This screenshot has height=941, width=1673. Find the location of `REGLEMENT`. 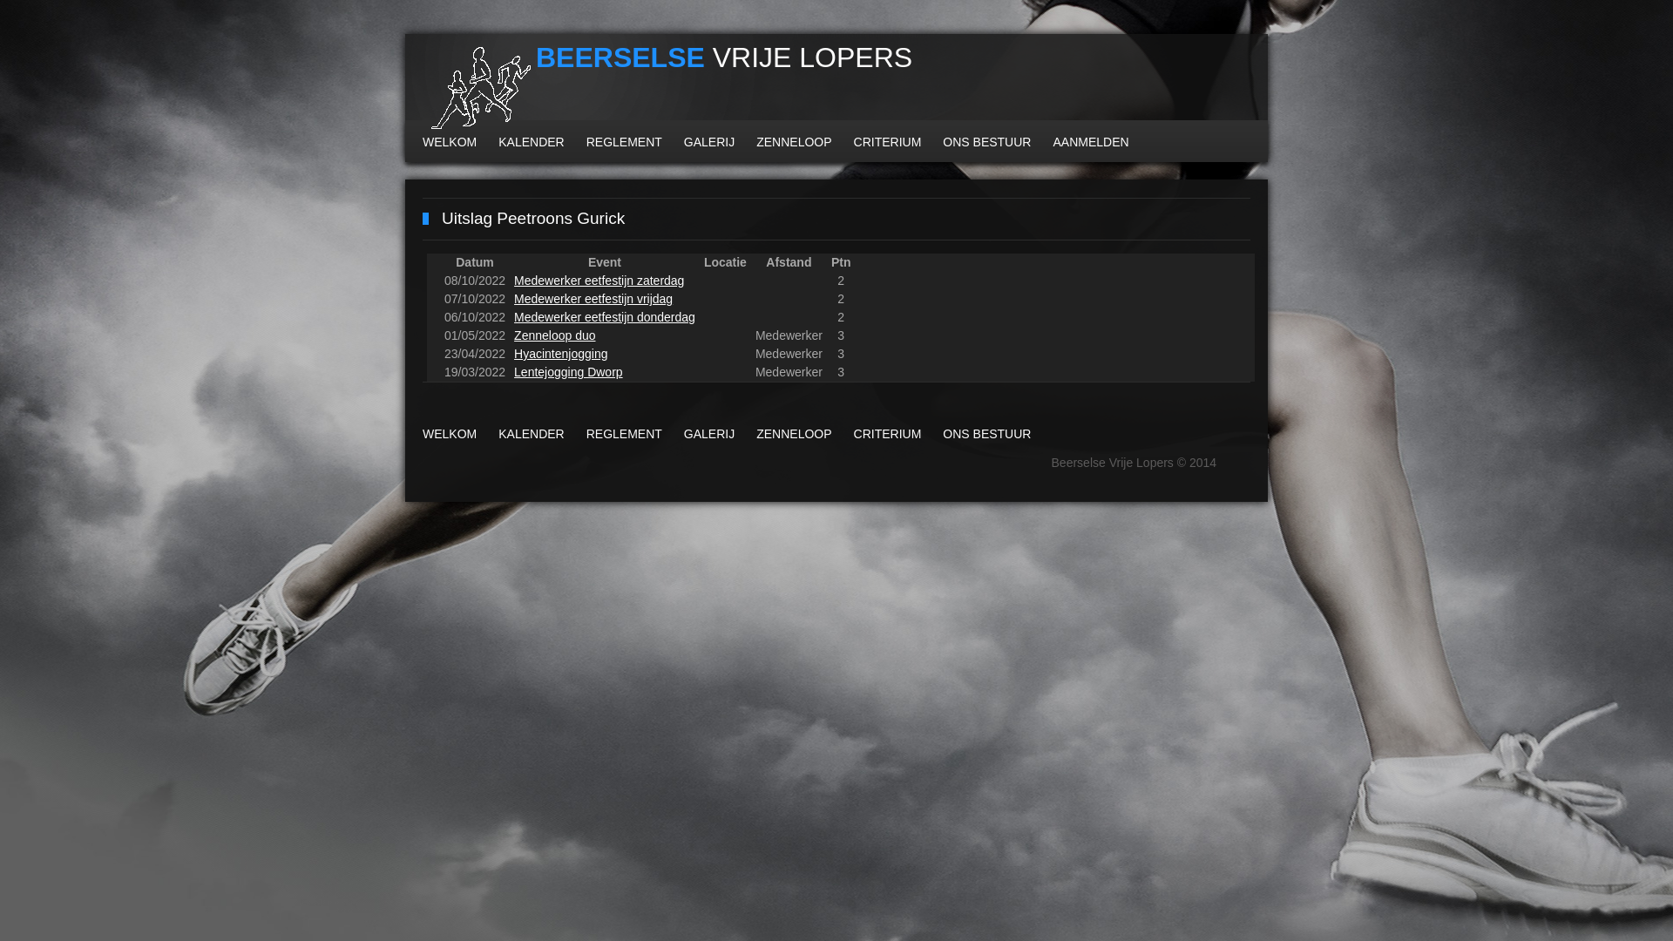

REGLEMENT is located at coordinates (624, 434).